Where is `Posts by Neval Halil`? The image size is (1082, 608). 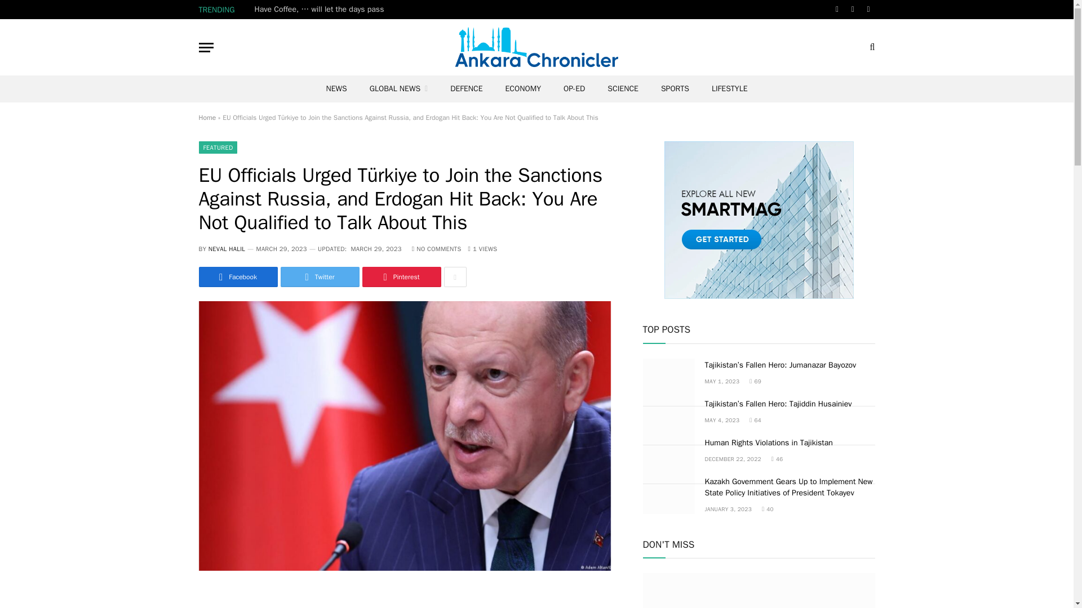 Posts by Neval Halil is located at coordinates (227, 249).